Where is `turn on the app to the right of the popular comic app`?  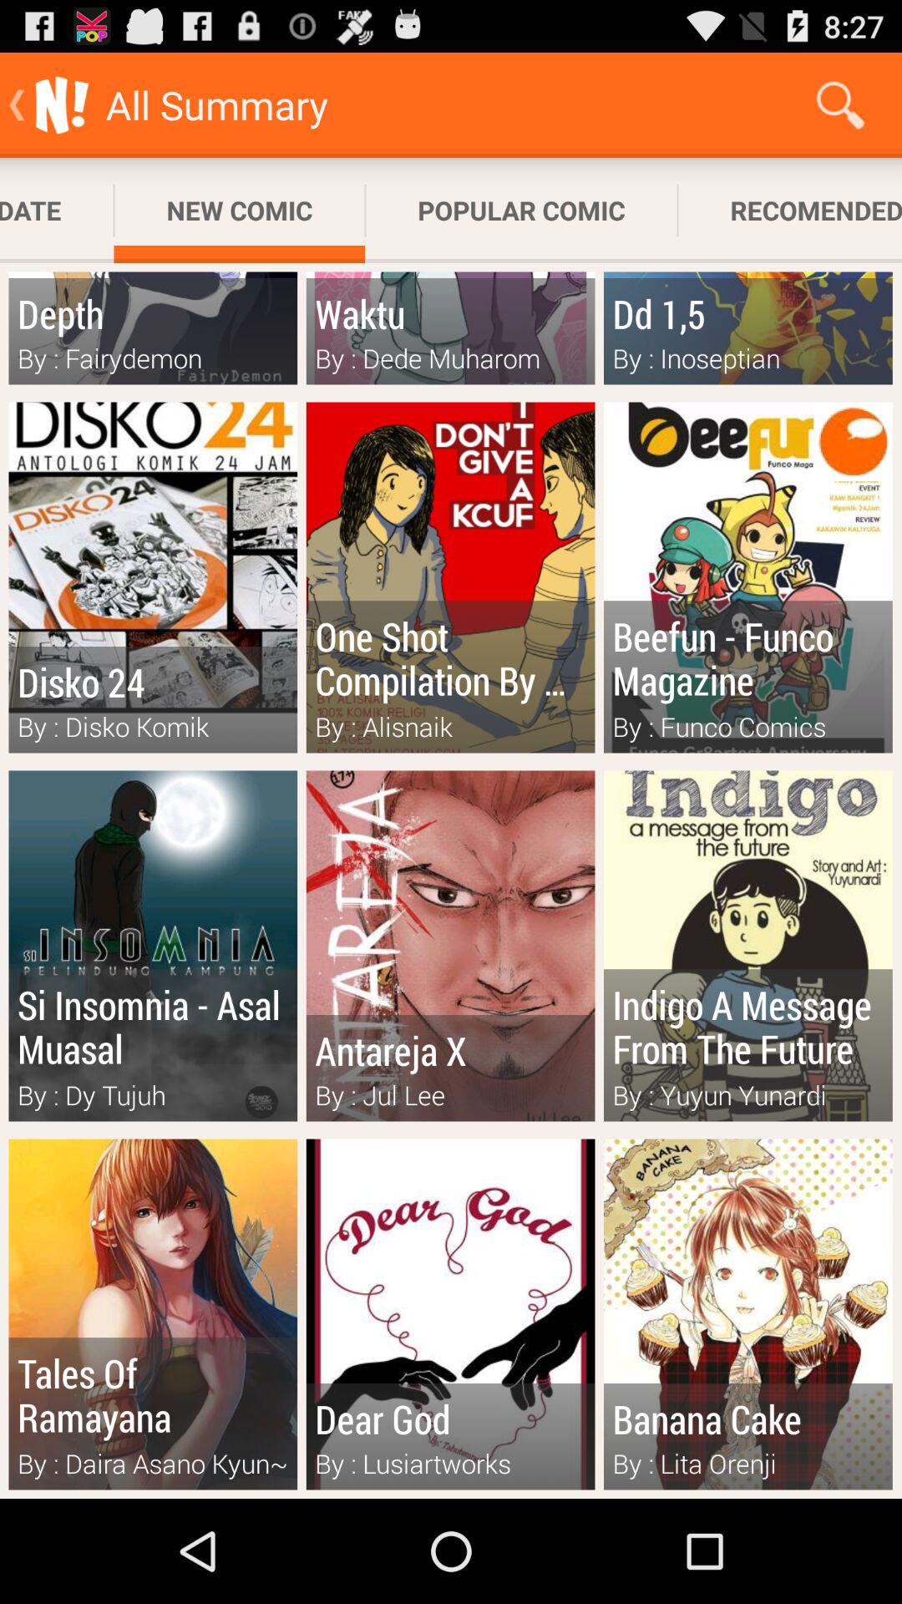
turn on the app to the right of the popular comic app is located at coordinates (790, 211).